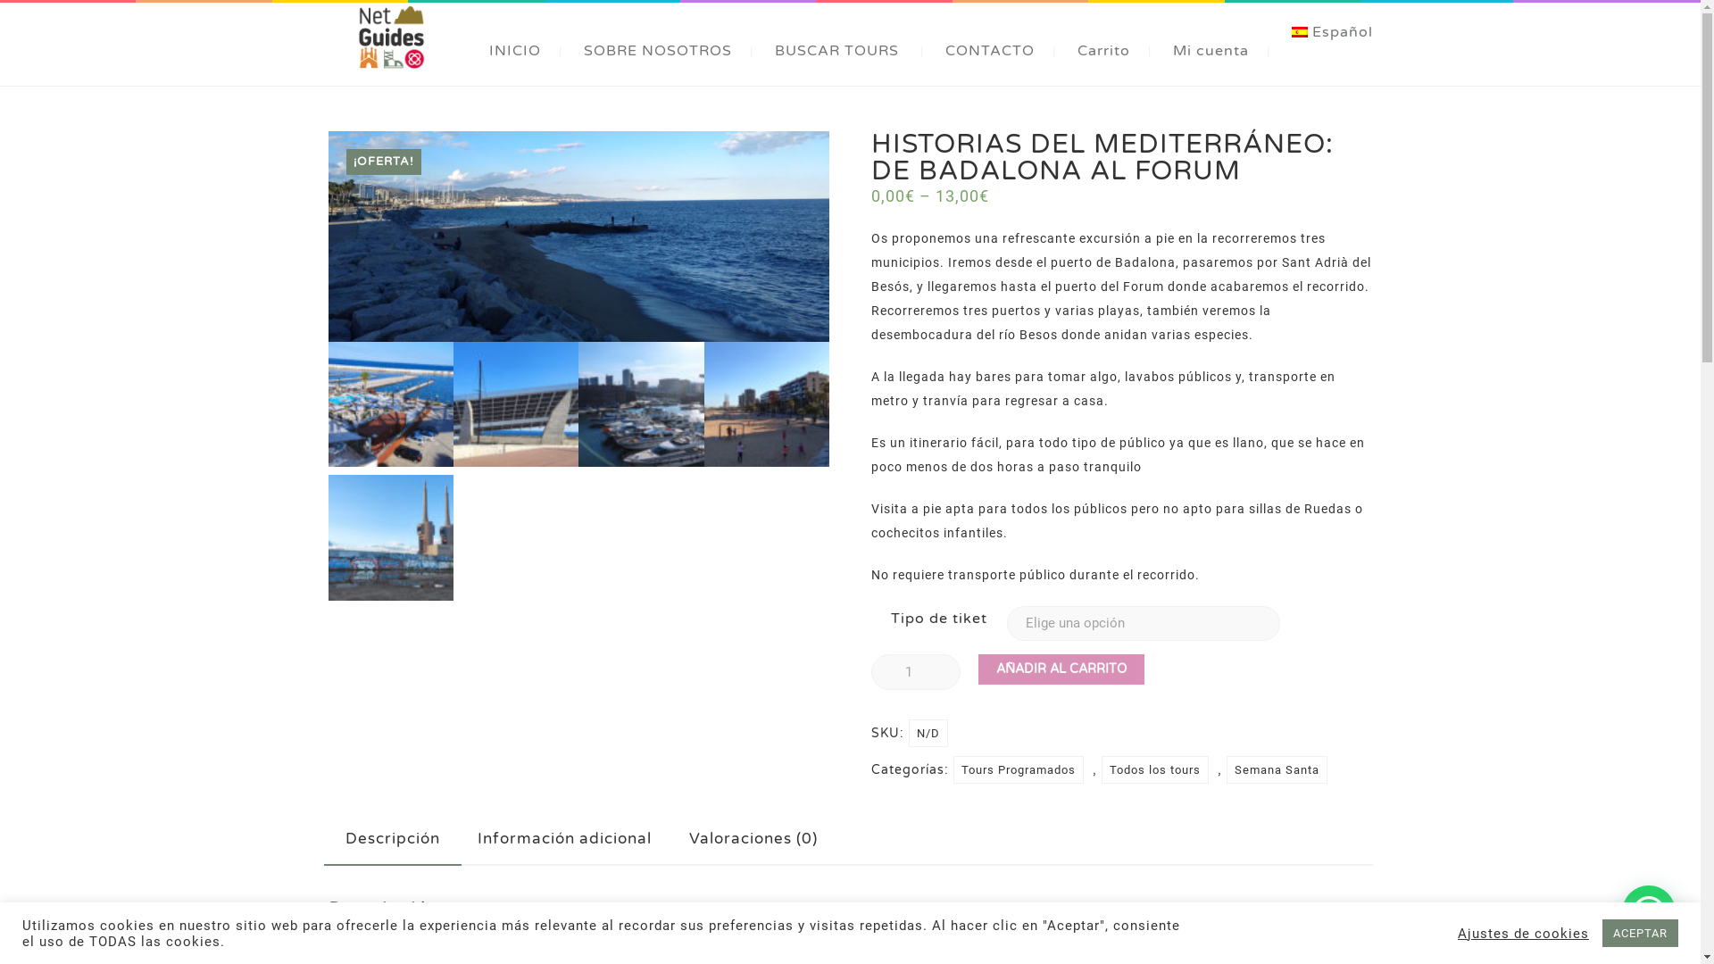 The height and width of the screenshot is (964, 1714). What do you see at coordinates (1277, 769) in the screenshot?
I see `Semana Santa` at bounding box center [1277, 769].